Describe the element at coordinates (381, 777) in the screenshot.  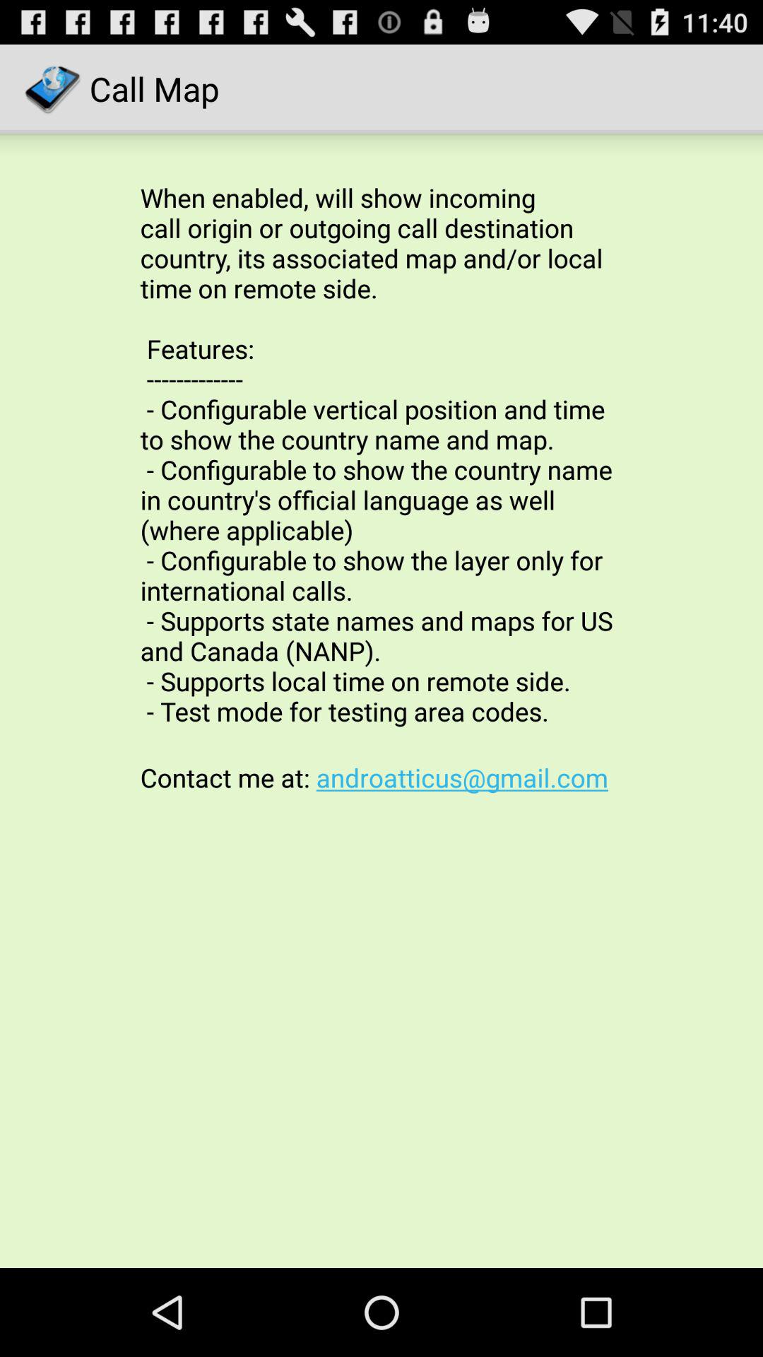
I see `swipe until contact me at` at that location.